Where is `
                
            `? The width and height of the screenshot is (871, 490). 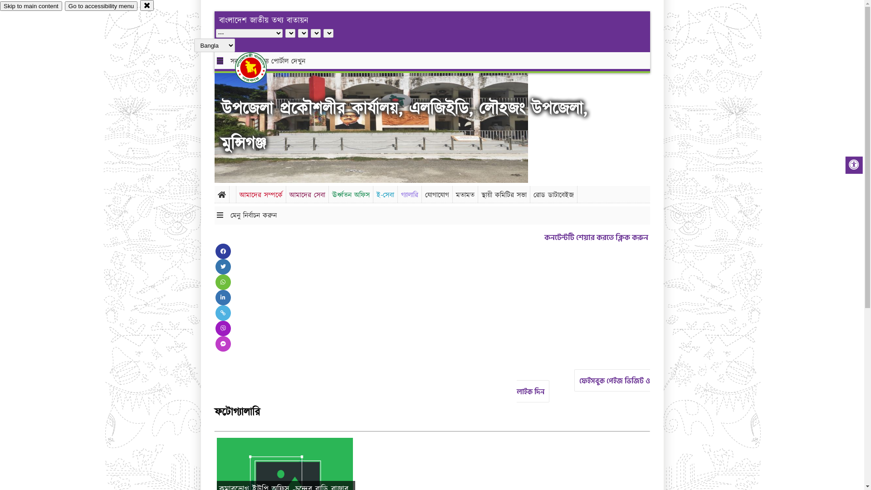 
                
             is located at coordinates (259, 68).